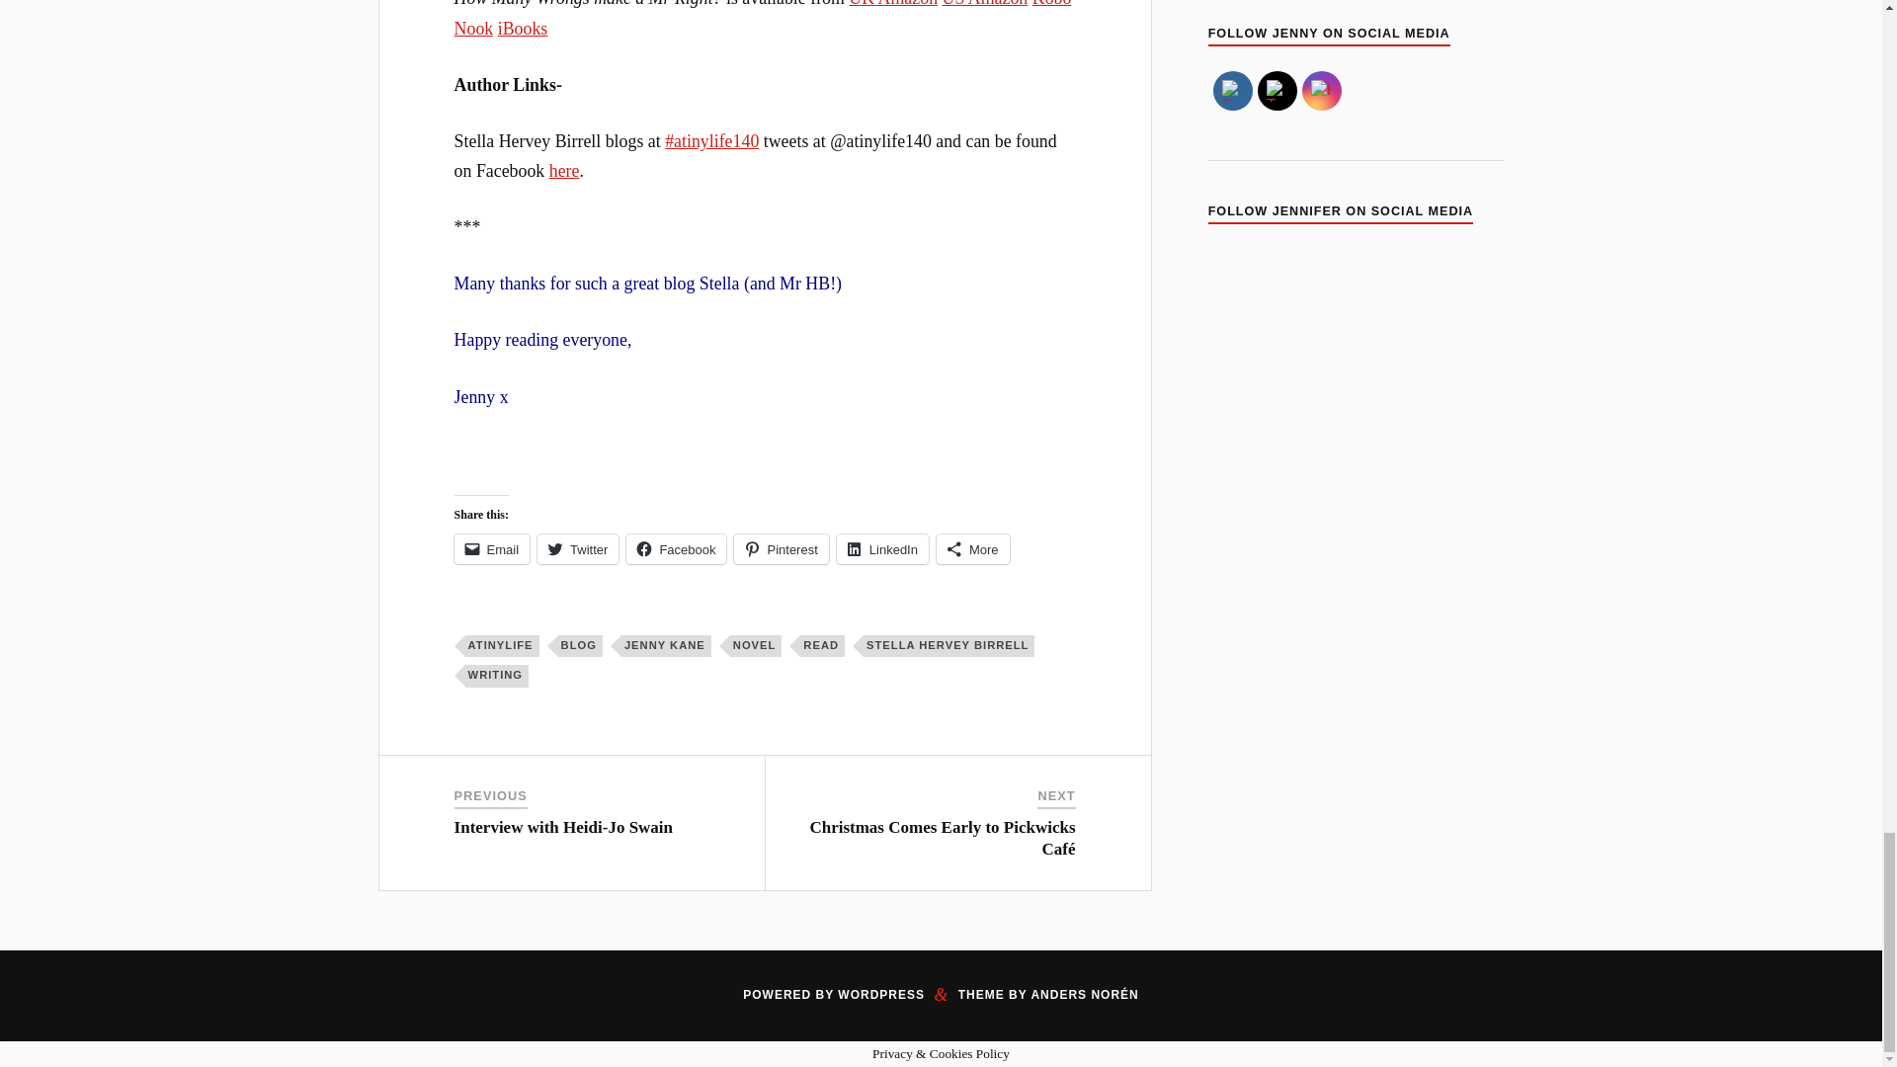 This screenshot has width=1897, height=1067. What do you see at coordinates (1277, 91) in the screenshot?
I see `Twitter` at bounding box center [1277, 91].